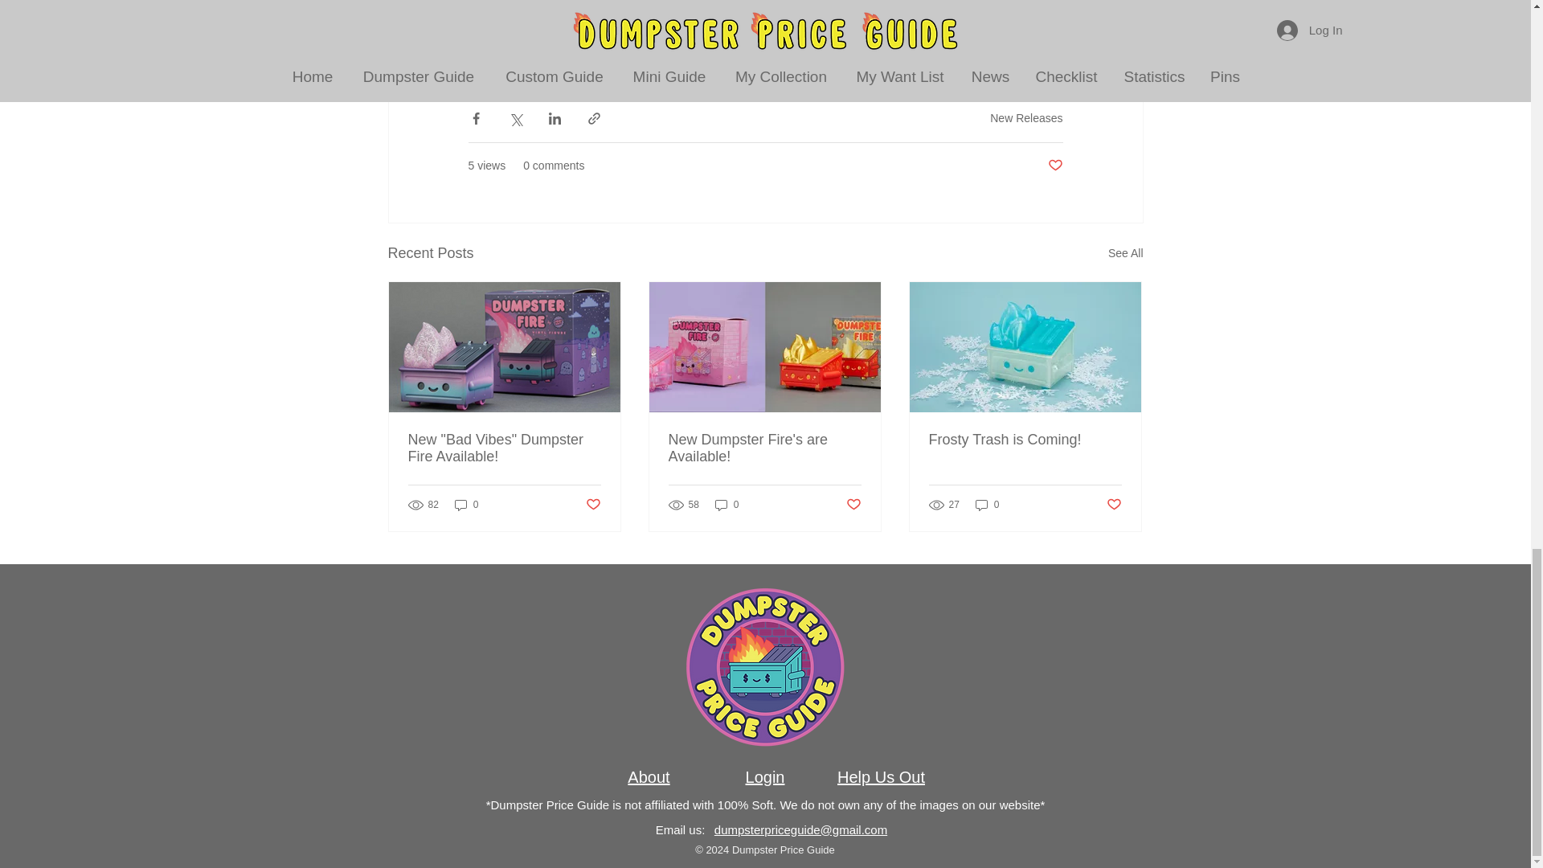 The image size is (1543, 868). I want to click on 0, so click(726, 505).